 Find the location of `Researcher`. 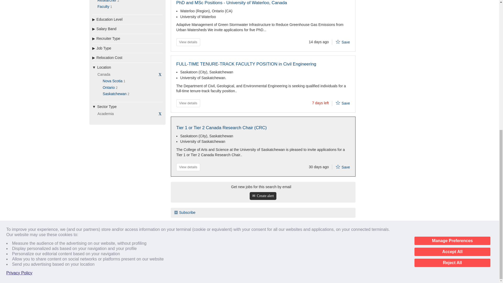

Researcher is located at coordinates (107, 1).